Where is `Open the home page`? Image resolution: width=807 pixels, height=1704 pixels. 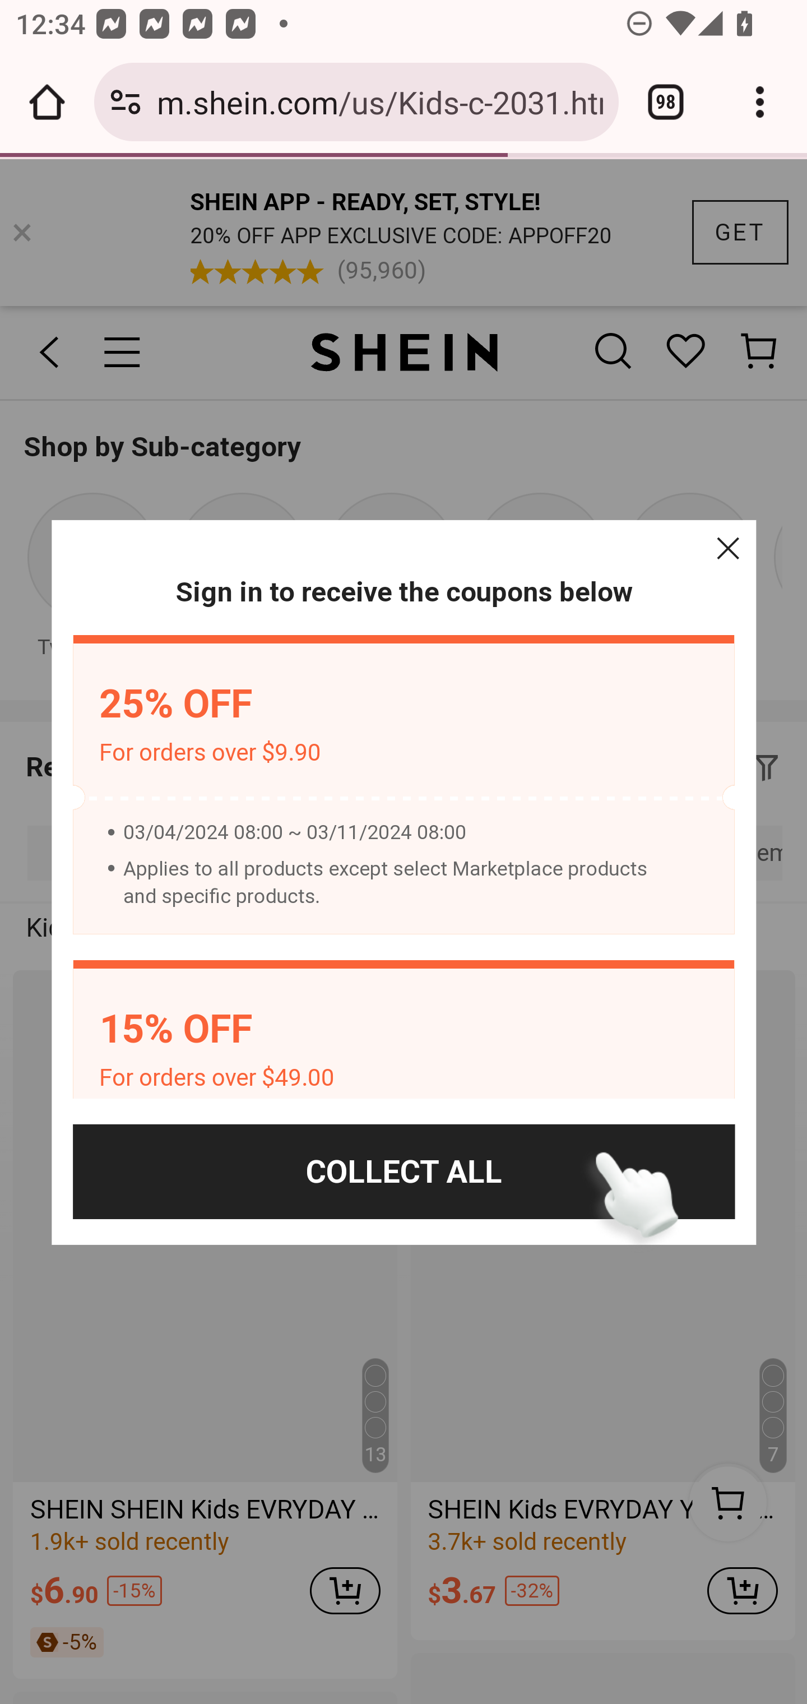
Open the home page is located at coordinates (47, 102).